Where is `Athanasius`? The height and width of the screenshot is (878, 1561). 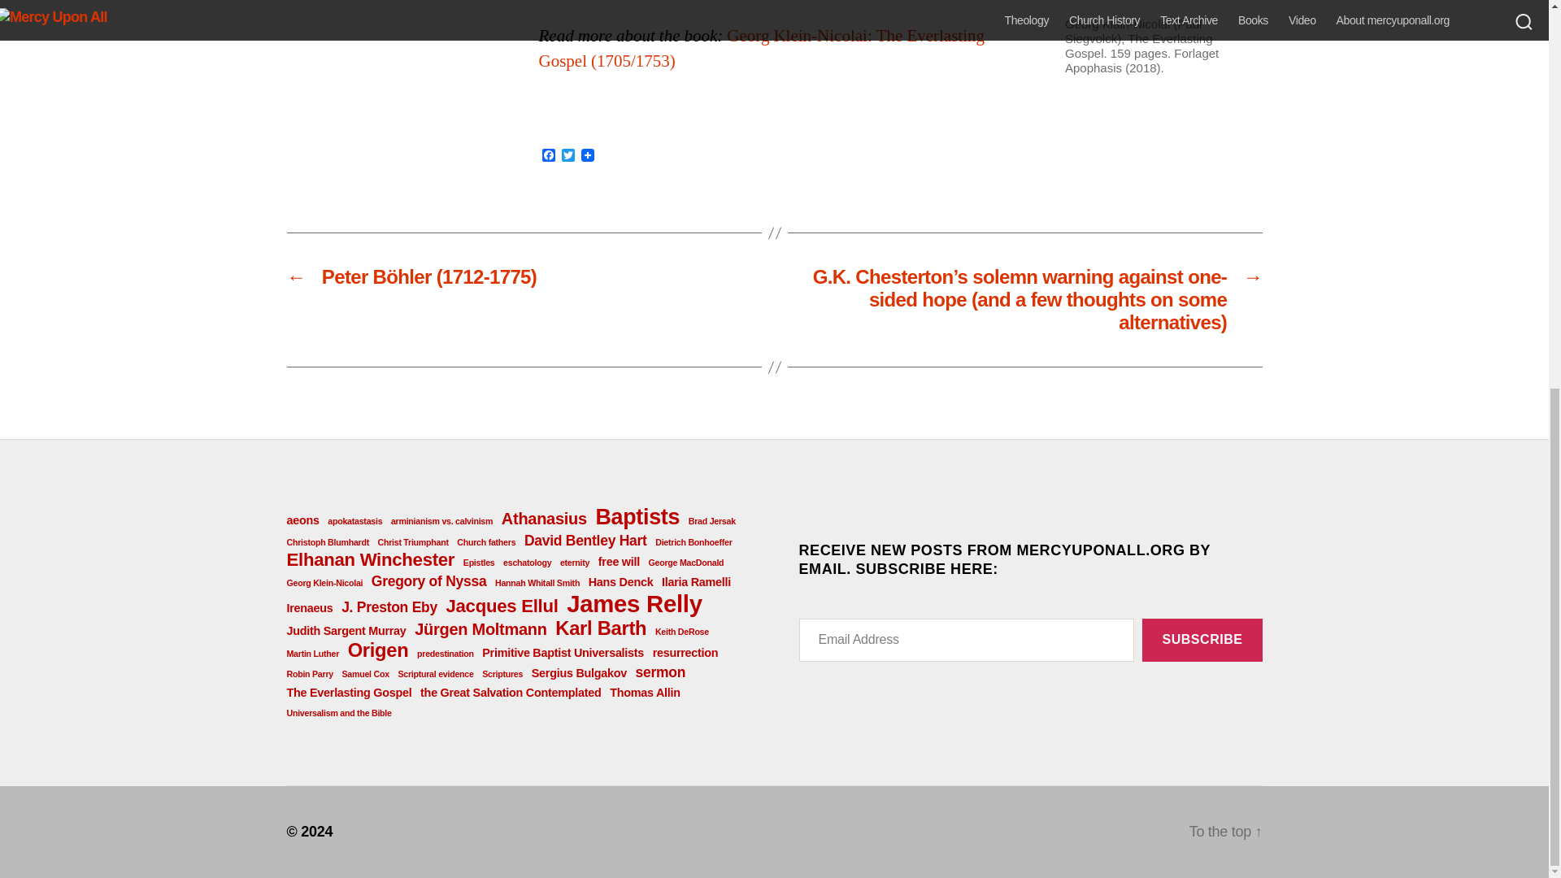
Athanasius is located at coordinates (543, 519).